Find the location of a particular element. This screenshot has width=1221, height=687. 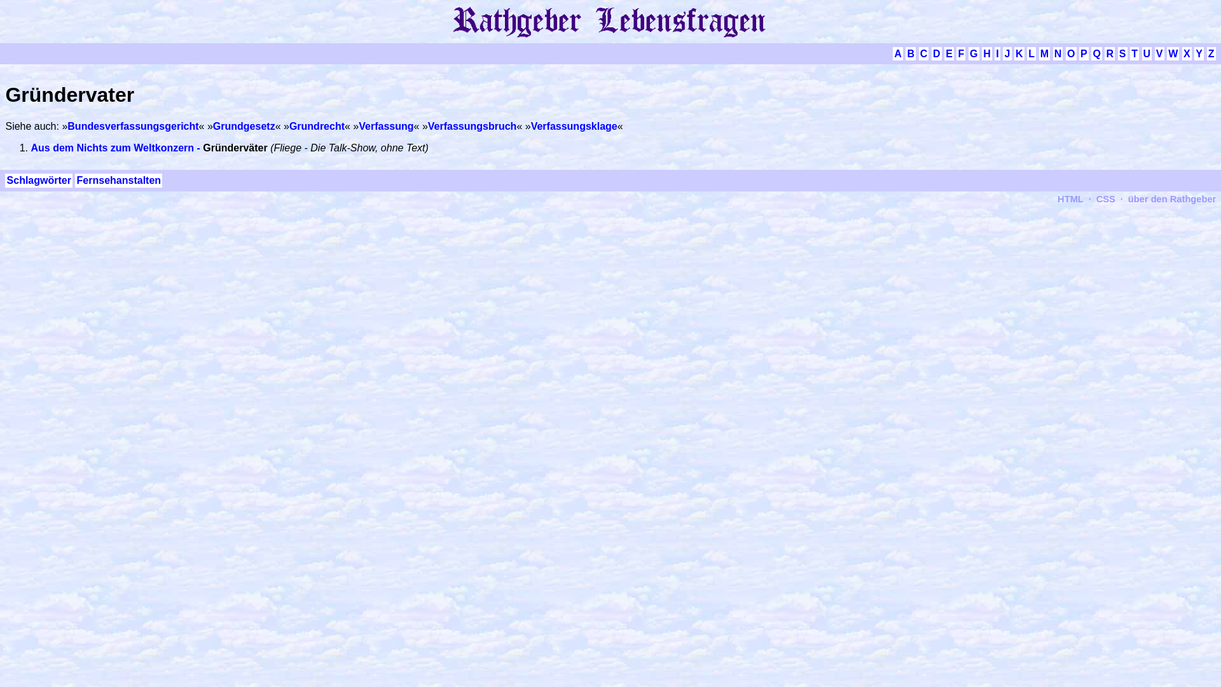

Verfassungsklage is located at coordinates (574, 126).